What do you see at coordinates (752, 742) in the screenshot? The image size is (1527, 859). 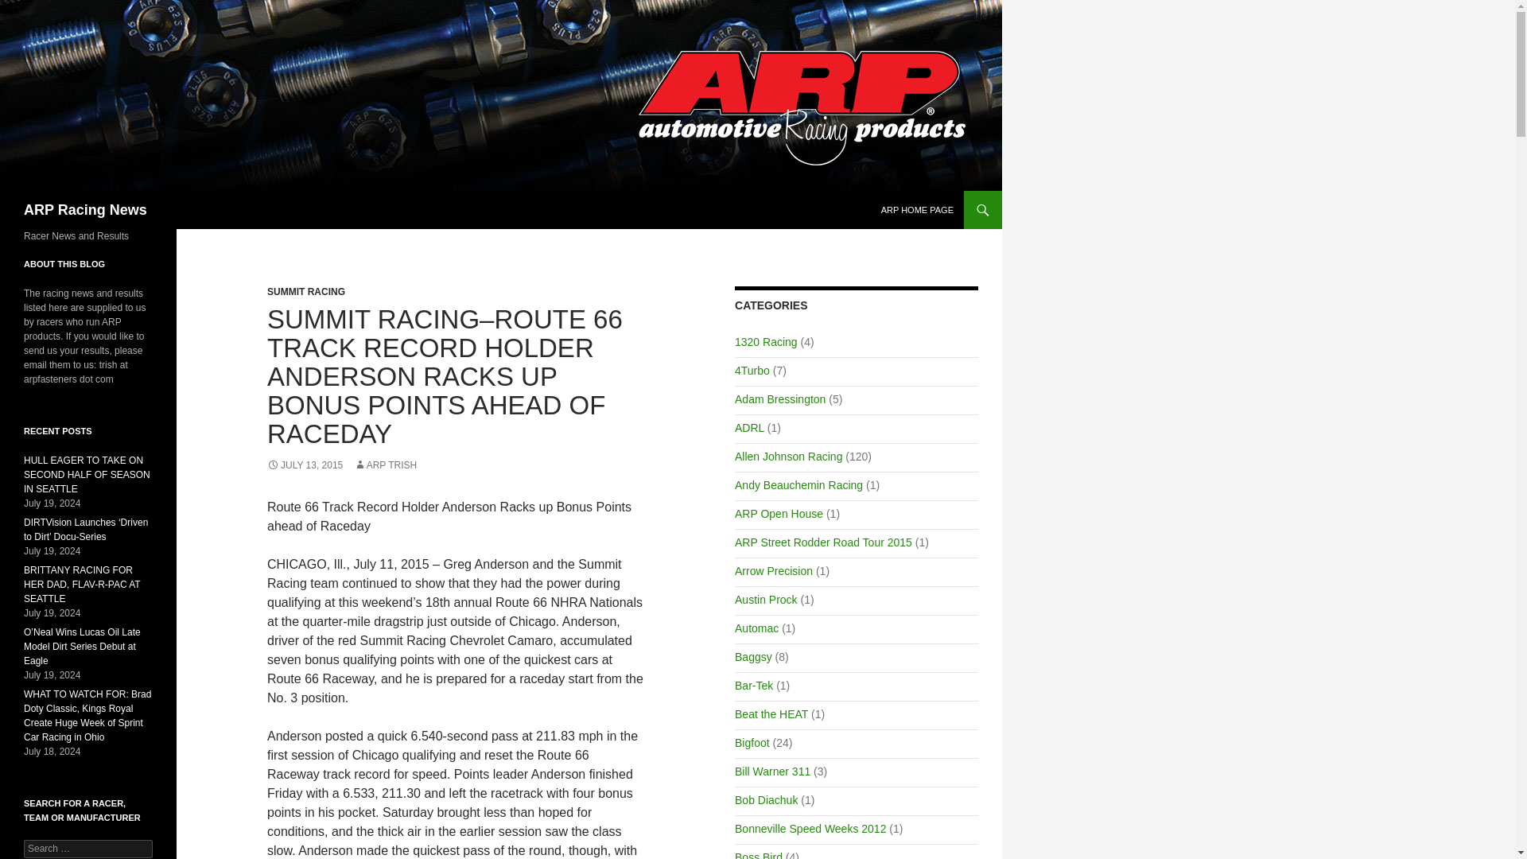 I see `Bigfoot` at bounding box center [752, 742].